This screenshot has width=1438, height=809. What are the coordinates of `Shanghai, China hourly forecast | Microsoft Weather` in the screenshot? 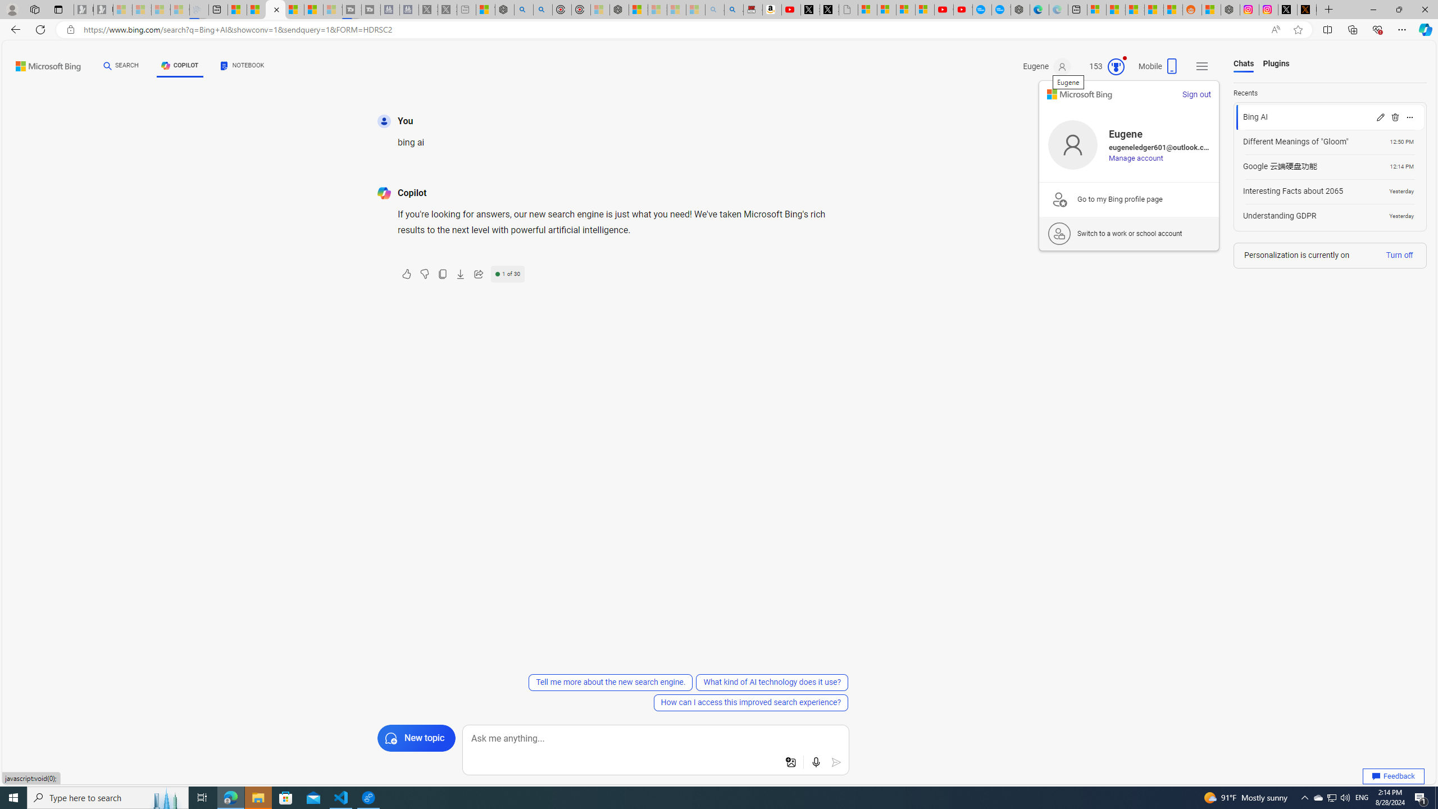 It's located at (1135, 10).